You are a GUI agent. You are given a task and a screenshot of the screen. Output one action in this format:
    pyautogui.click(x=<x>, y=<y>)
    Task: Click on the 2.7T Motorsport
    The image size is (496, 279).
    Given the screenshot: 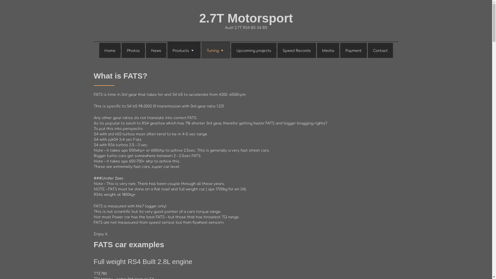 What is the action you would take?
    pyautogui.click(x=246, y=18)
    